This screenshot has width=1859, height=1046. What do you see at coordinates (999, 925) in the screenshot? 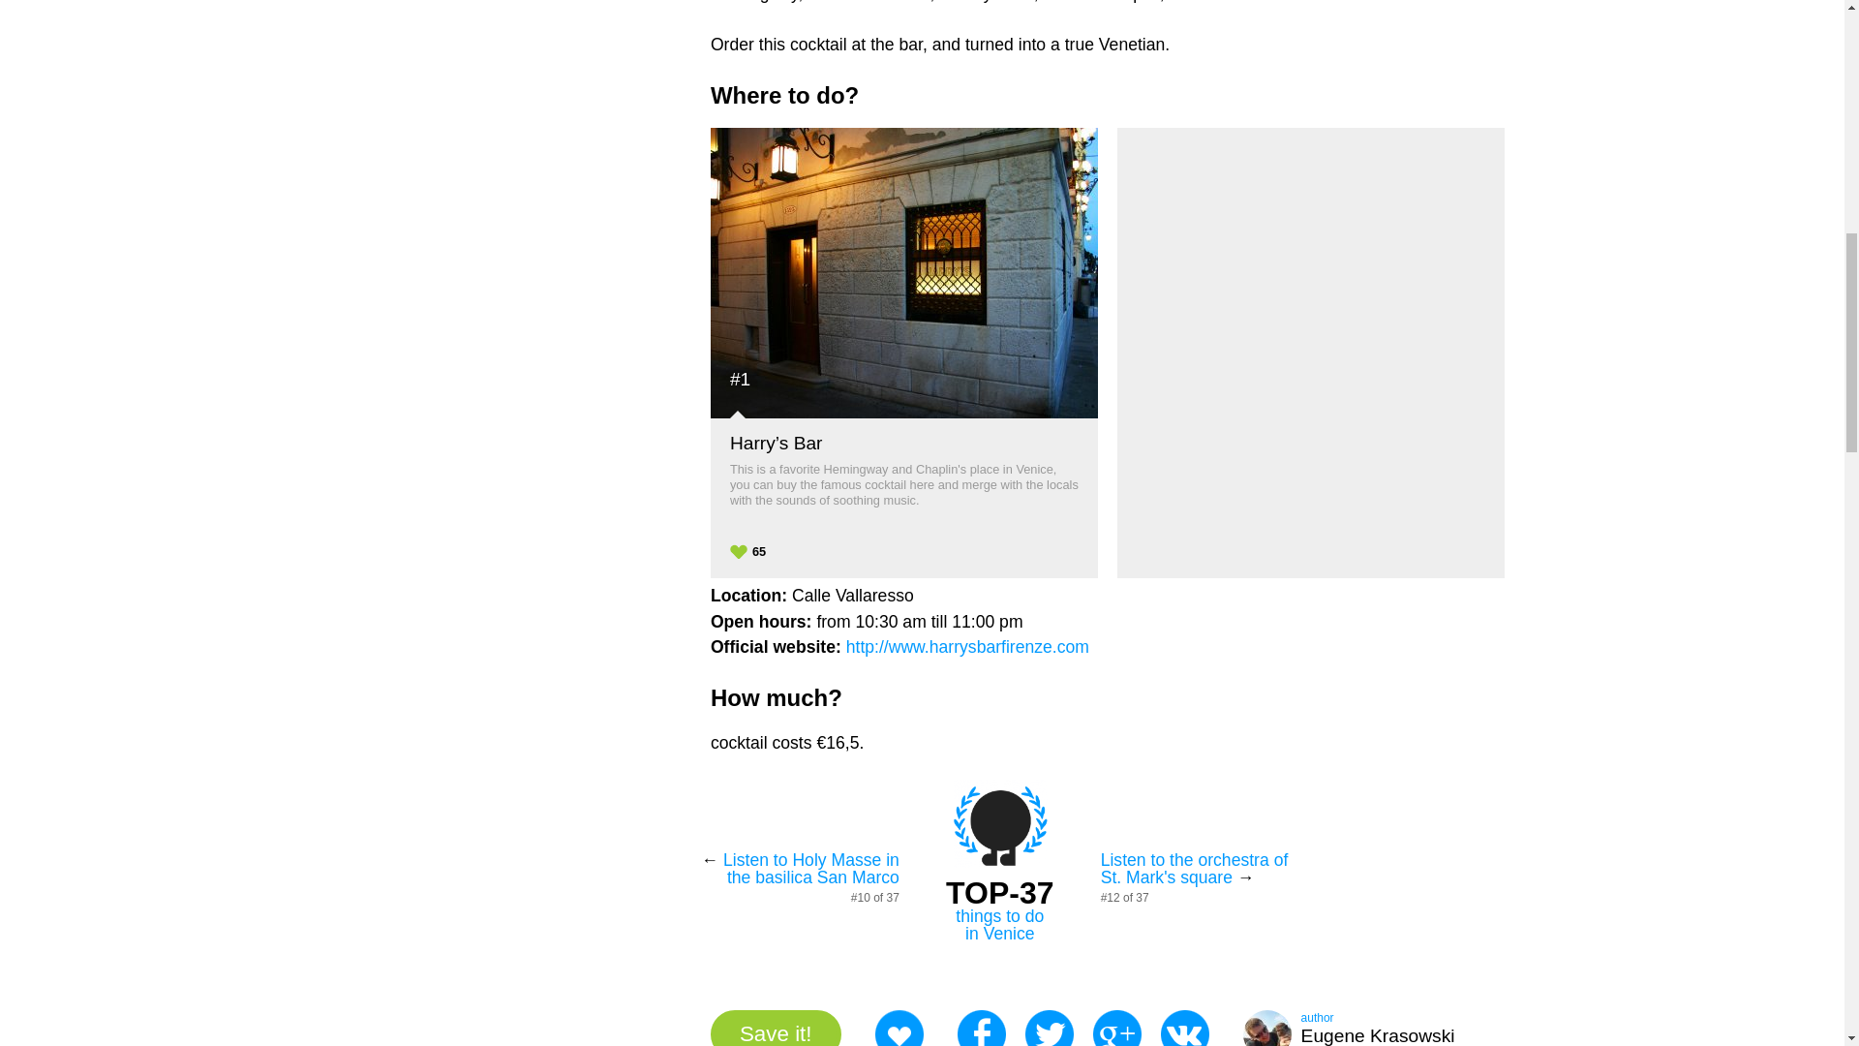
I see `Listen to Holy Masse in the basilica San Marco` at bounding box center [999, 925].